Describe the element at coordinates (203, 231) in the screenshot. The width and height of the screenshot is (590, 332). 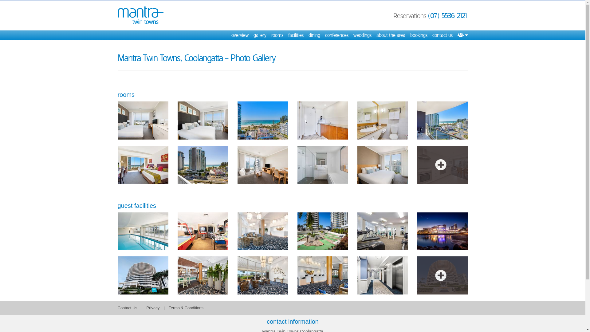
I see `Games Room - Mantra Twin Towns Coolangatta` at that location.